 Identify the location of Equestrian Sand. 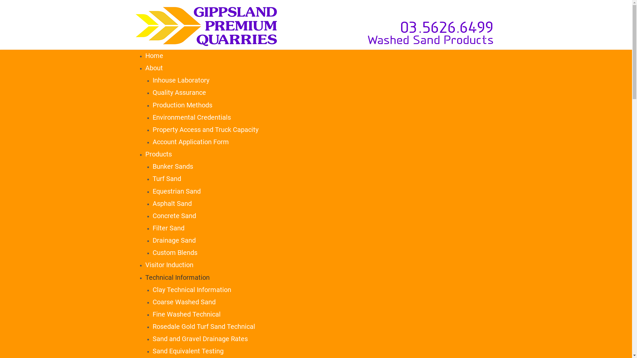
(177, 191).